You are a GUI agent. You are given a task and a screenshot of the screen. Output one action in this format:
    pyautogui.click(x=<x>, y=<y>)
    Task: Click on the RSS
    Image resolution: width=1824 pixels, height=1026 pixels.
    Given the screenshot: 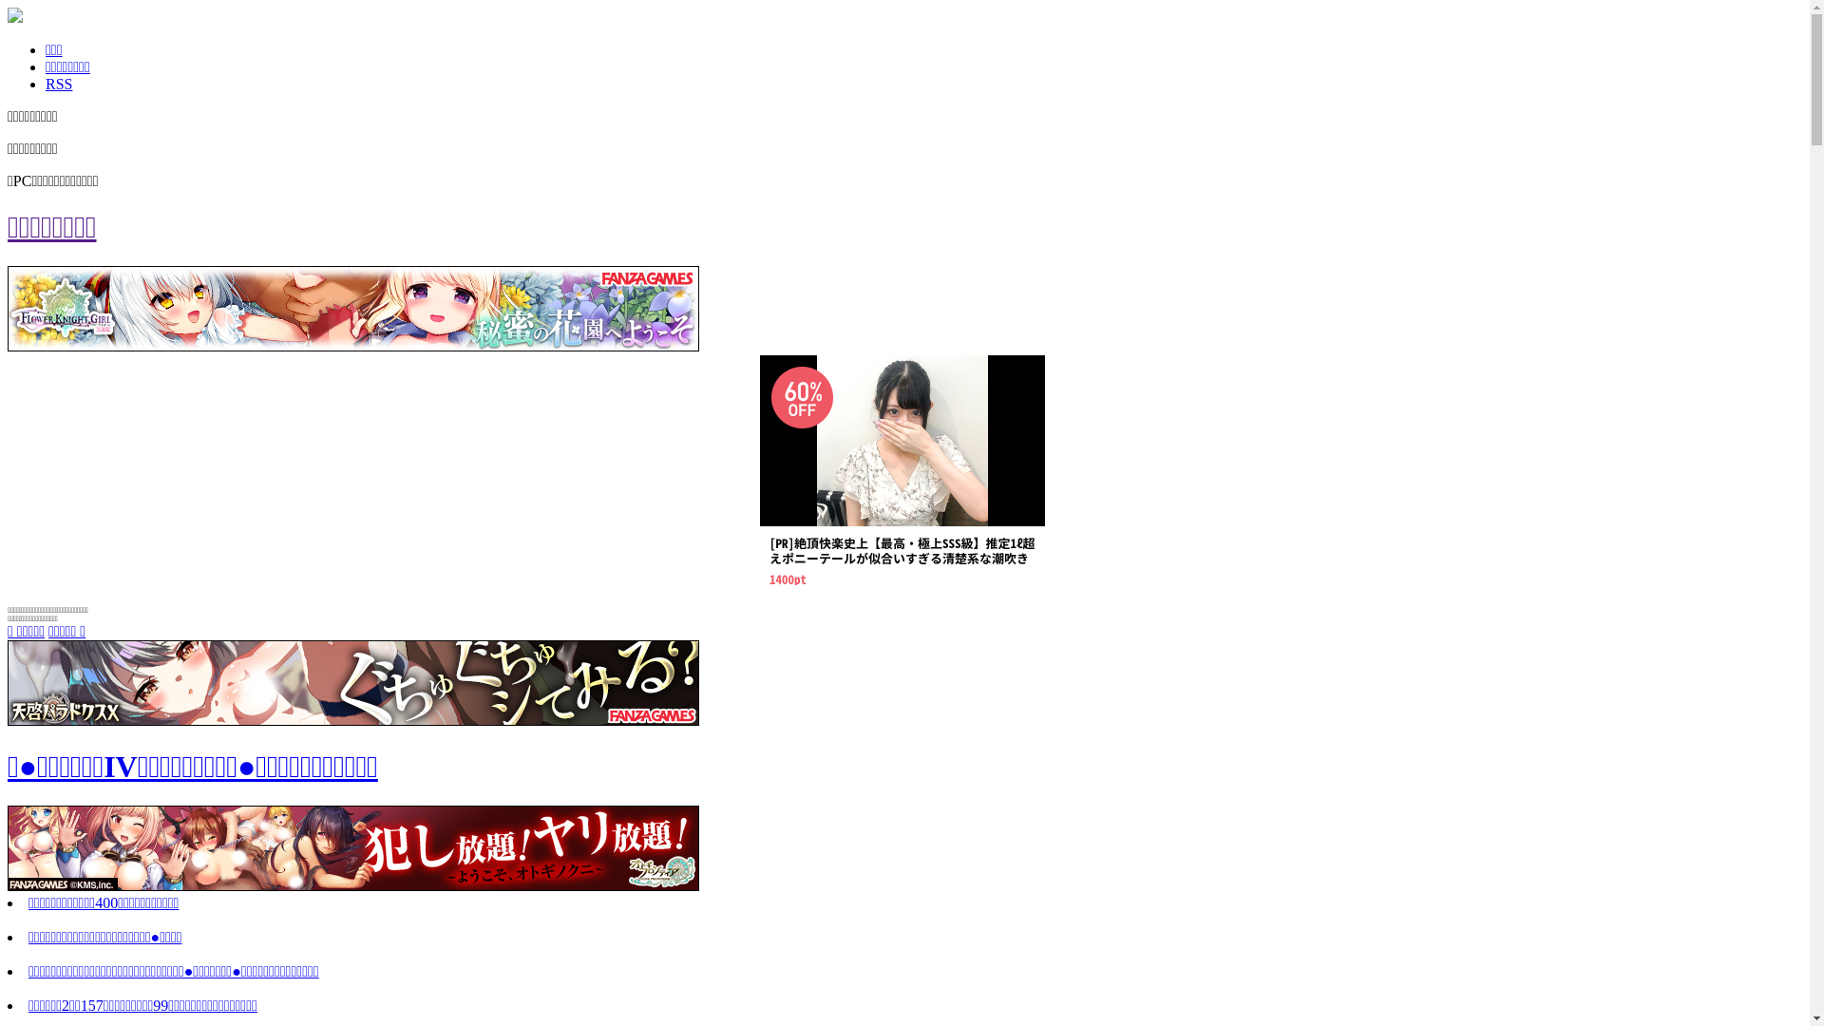 What is the action you would take?
    pyautogui.click(x=59, y=84)
    